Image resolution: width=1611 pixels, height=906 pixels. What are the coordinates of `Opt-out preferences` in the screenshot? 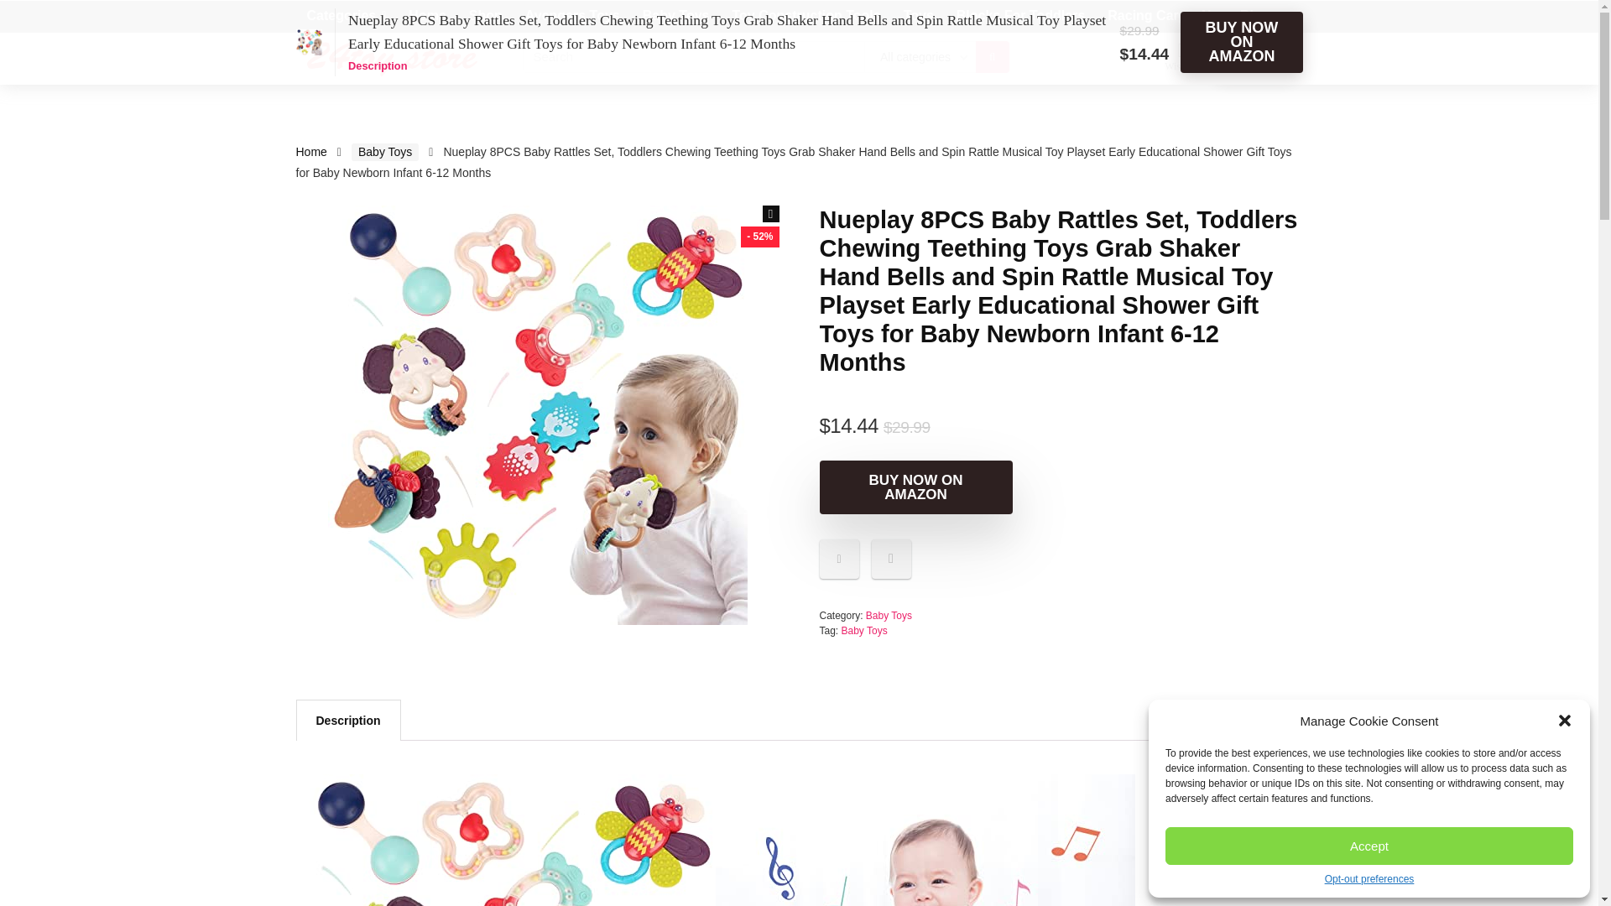 It's located at (1369, 879).